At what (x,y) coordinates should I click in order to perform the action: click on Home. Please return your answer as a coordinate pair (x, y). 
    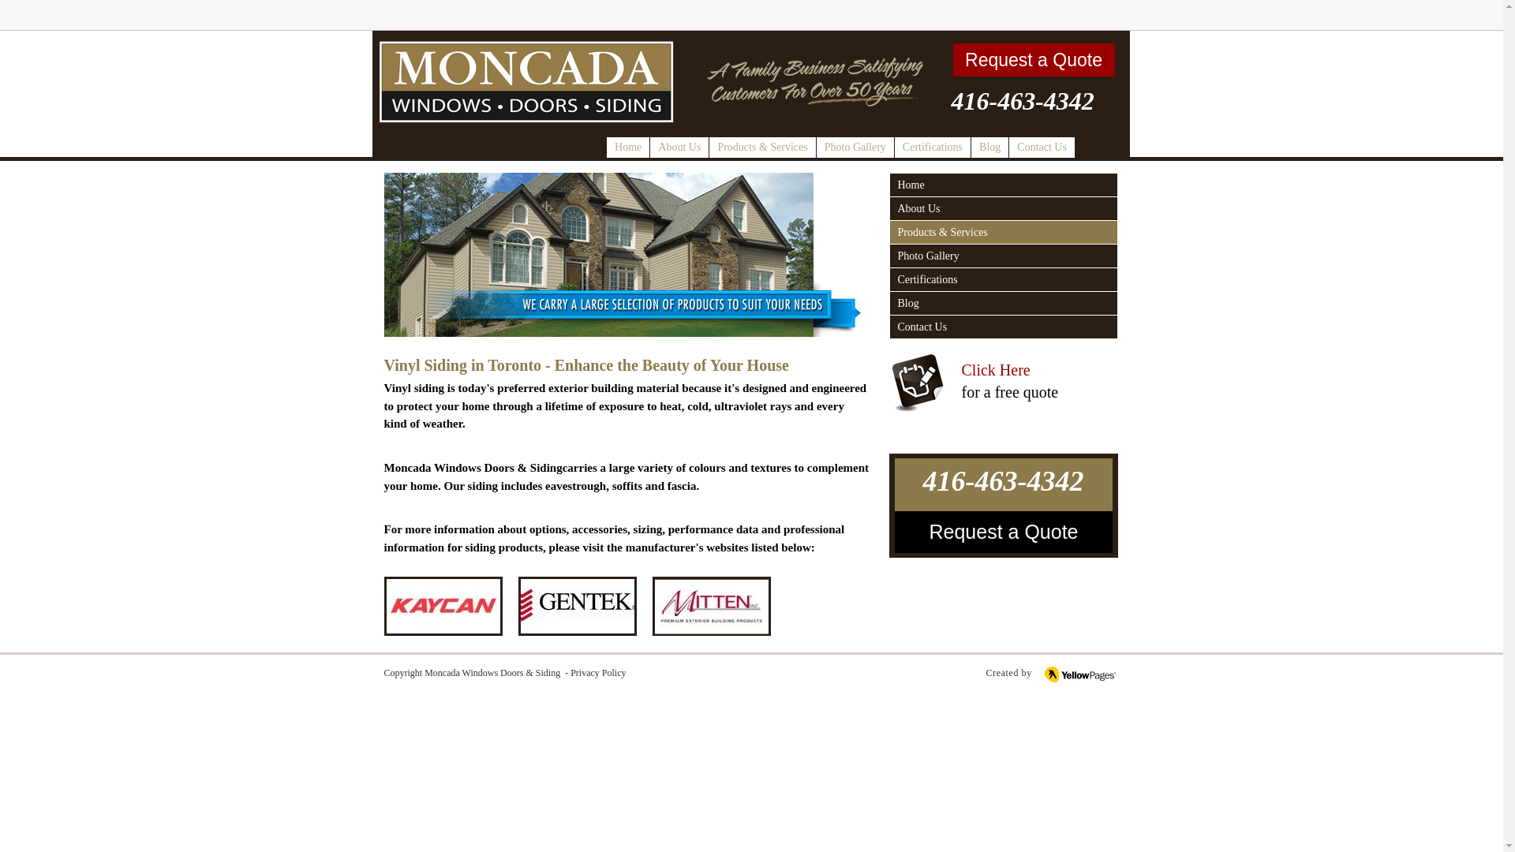
    Looking at the image, I should click on (1004, 185).